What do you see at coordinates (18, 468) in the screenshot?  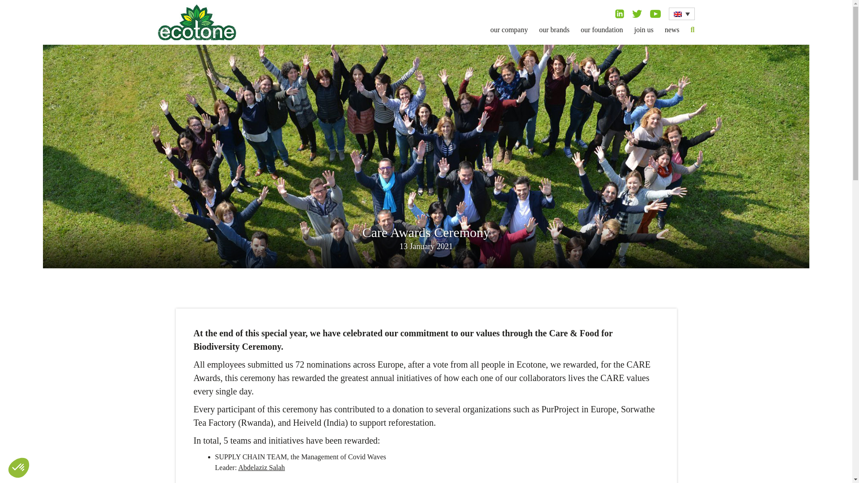 I see `Manage your preferences about cookies` at bounding box center [18, 468].